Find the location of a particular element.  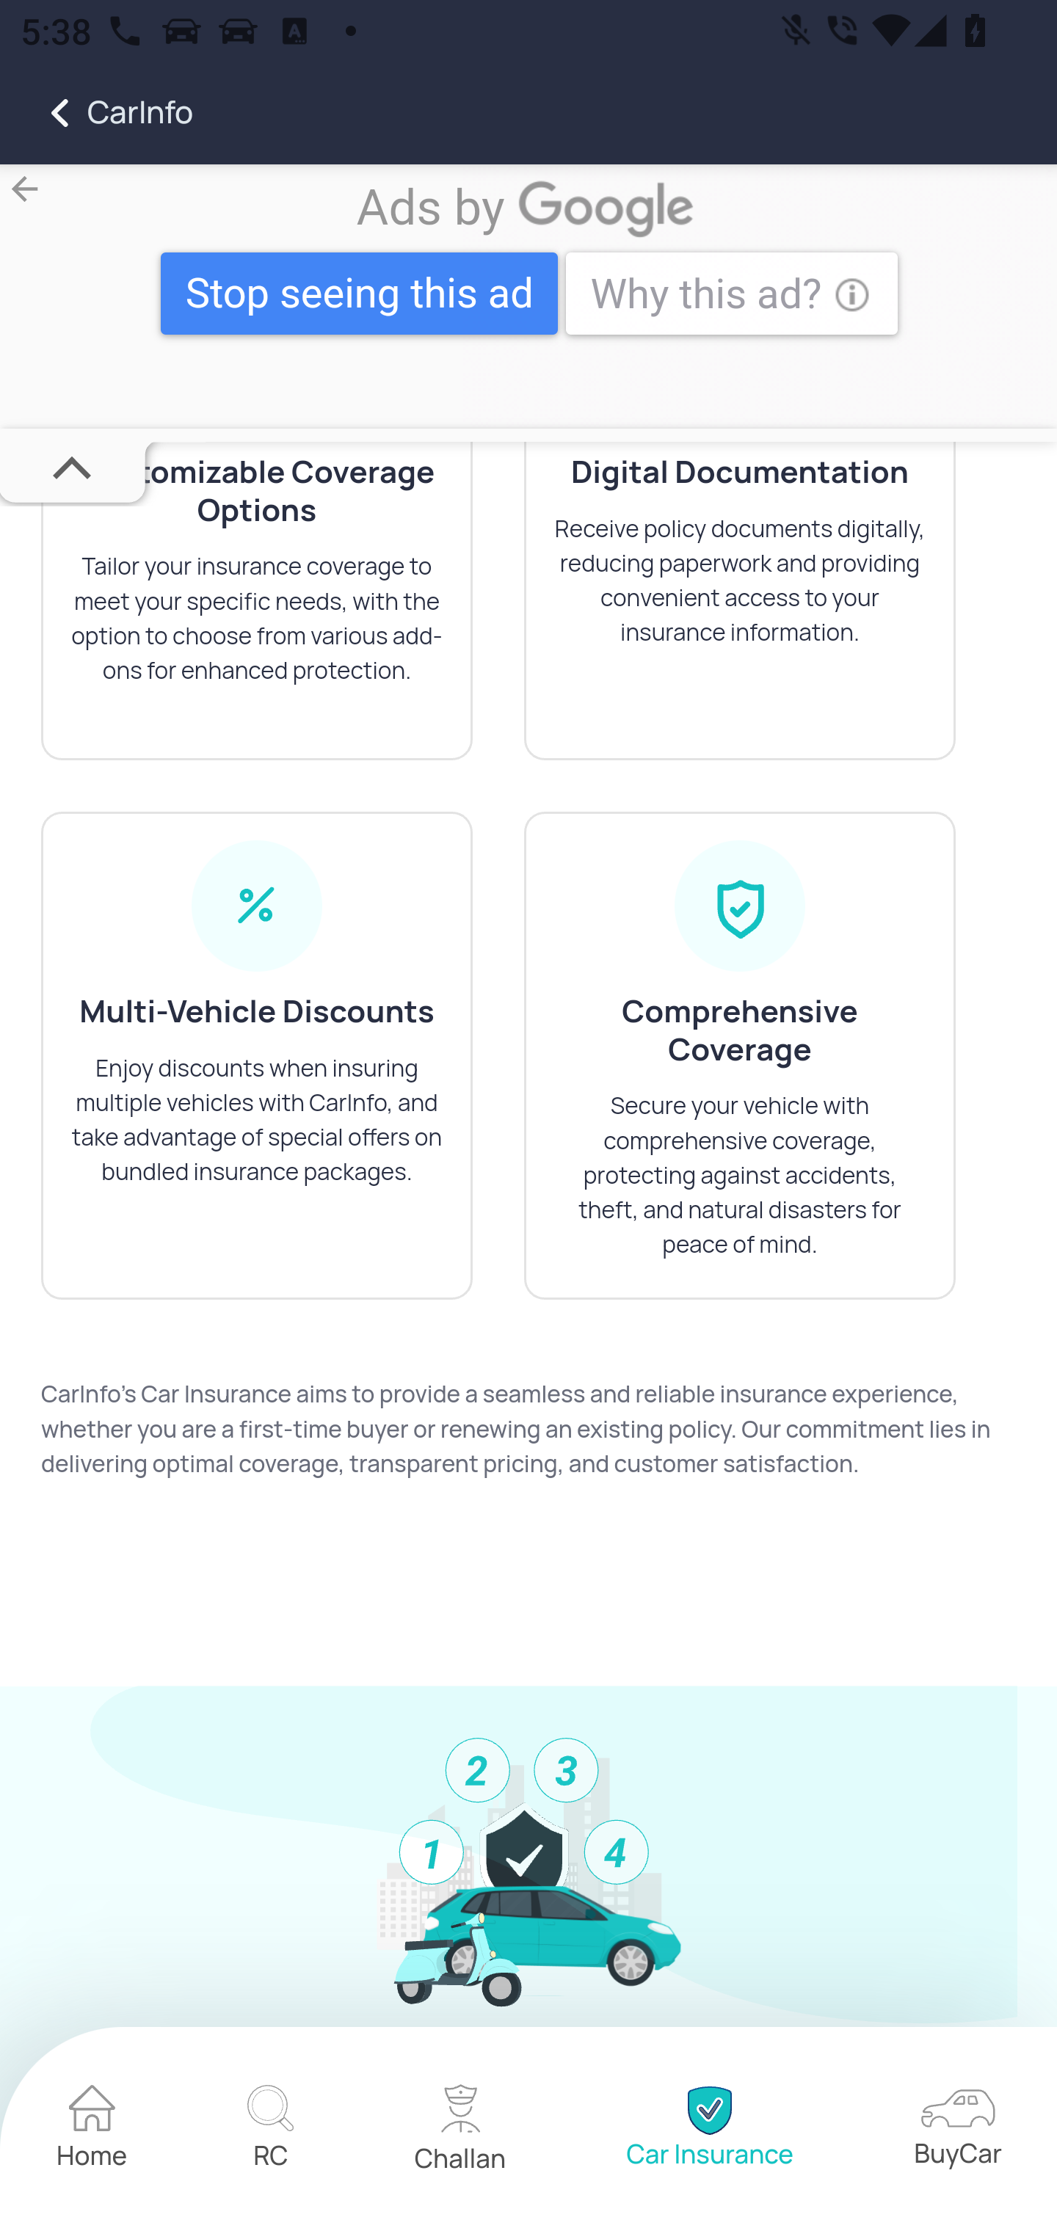

VISIT SITE is located at coordinates (528, 298).